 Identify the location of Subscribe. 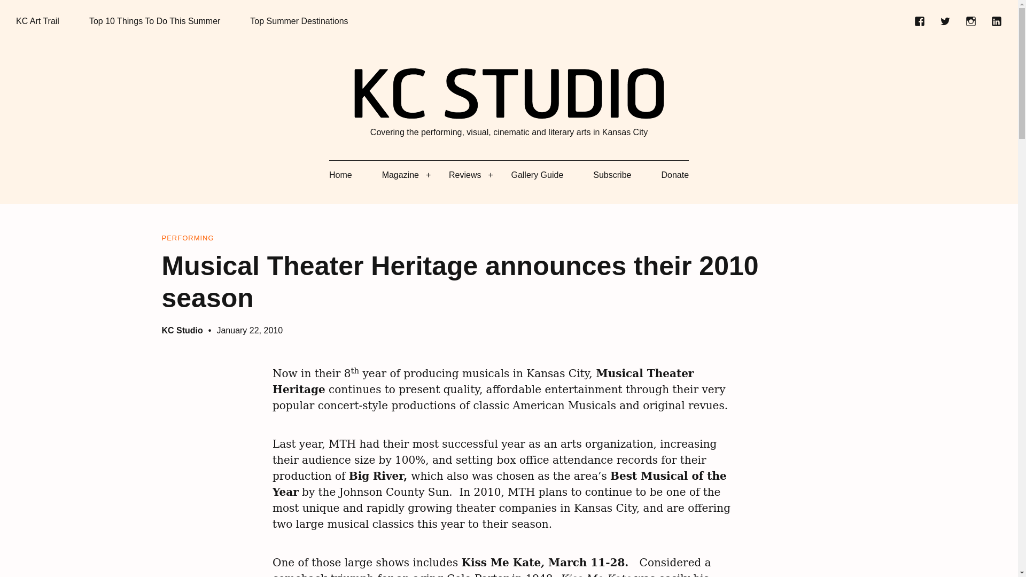
(611, 175).